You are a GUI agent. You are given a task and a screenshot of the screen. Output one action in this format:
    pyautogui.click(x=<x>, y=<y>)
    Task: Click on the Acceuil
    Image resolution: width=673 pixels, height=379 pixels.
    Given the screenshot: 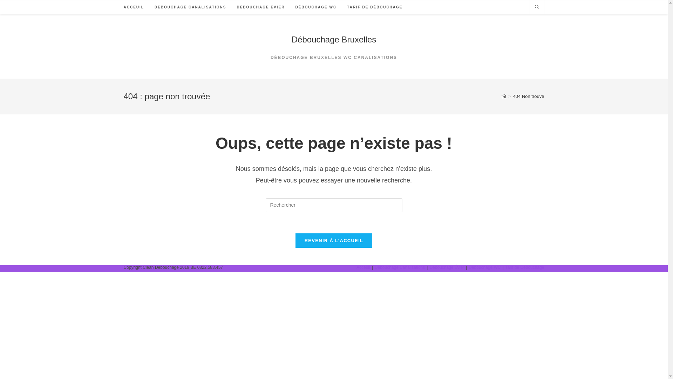 What is the action you would take?
    pyautogui.click(x=363, y=267)
    